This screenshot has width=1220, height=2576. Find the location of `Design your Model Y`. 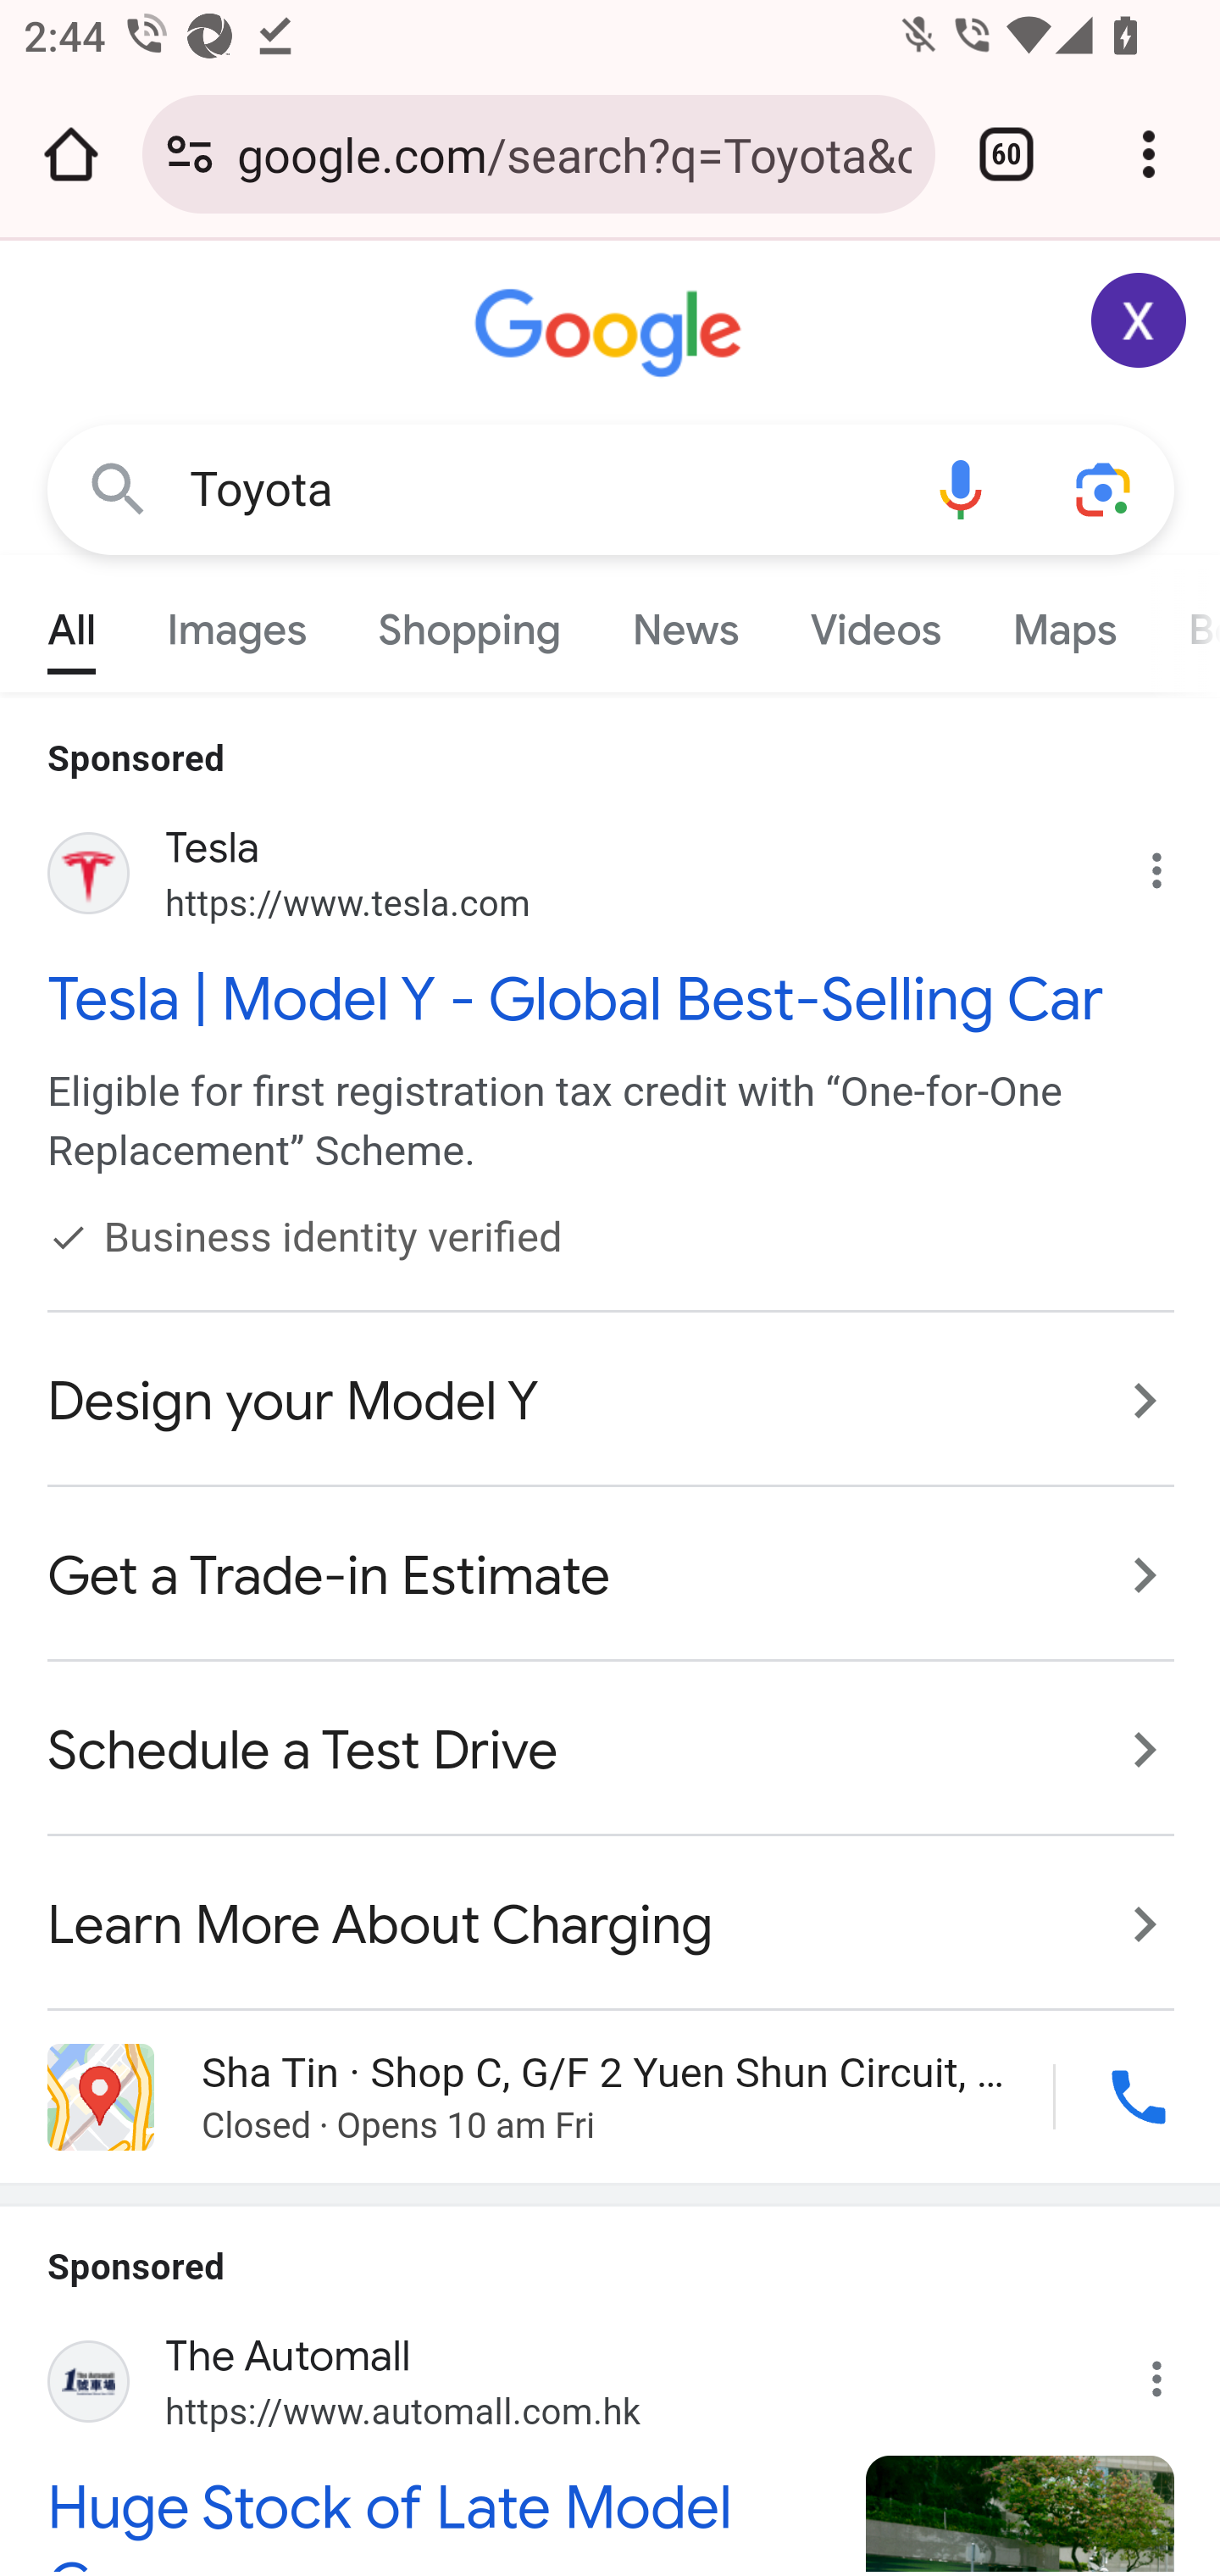

Design your Model Y is located at coordinates (612, 1402).